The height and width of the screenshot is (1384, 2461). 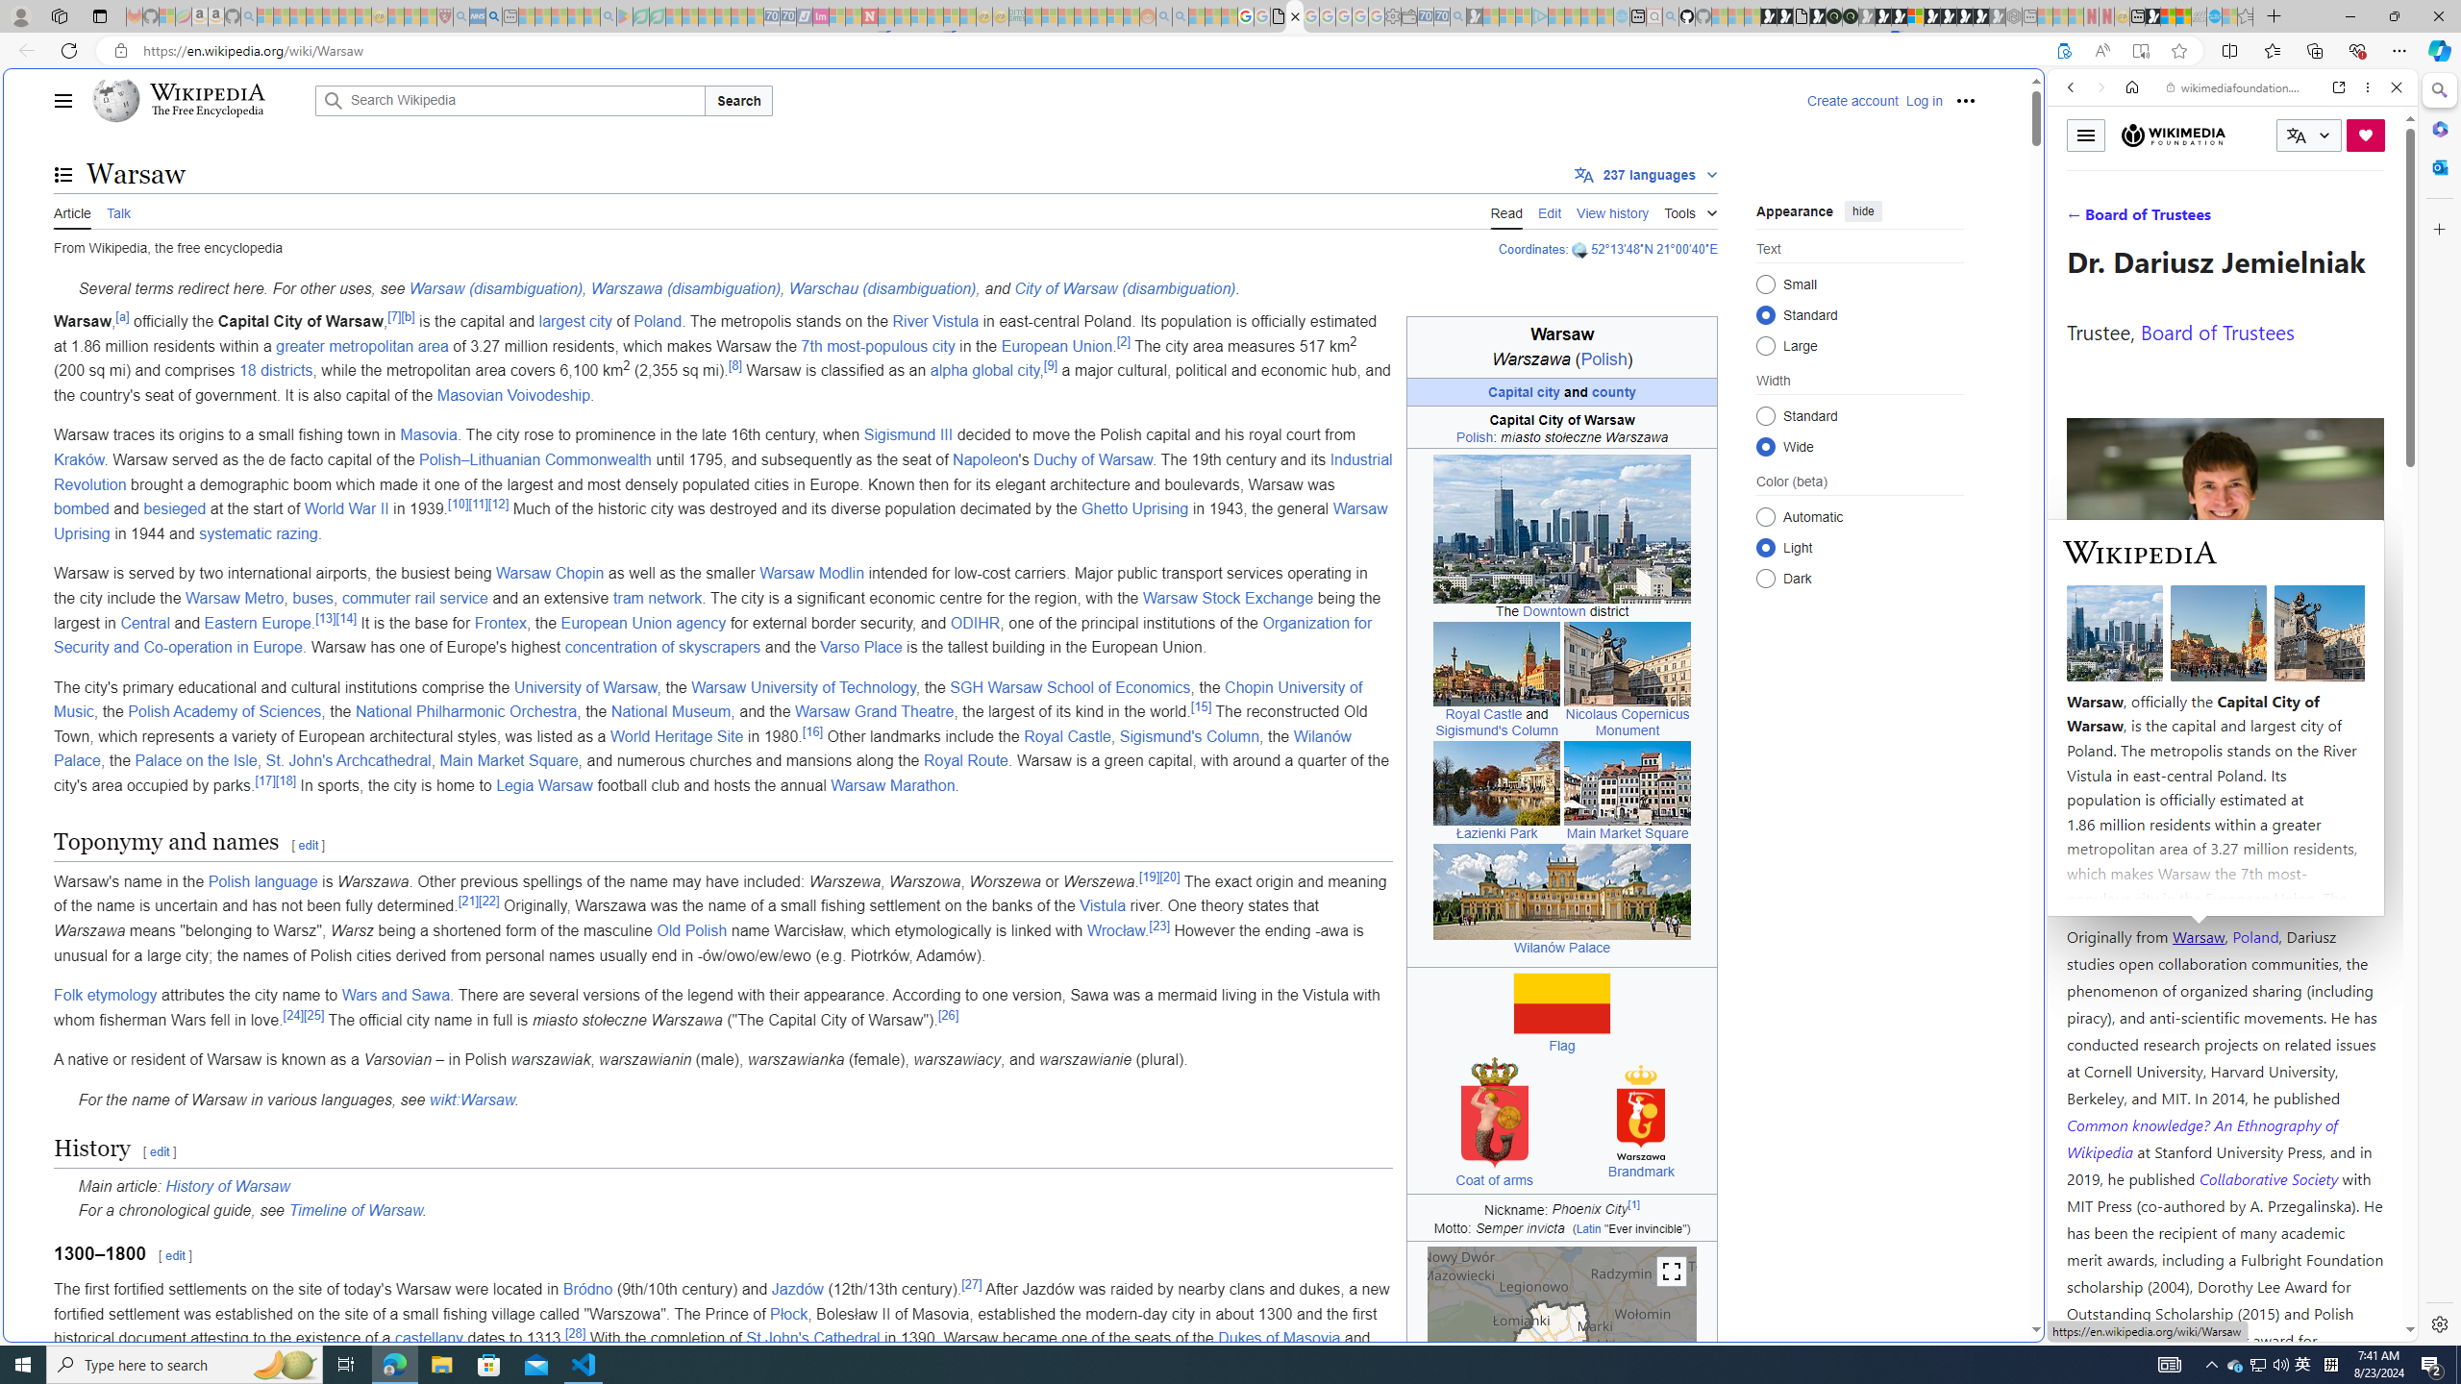 What do you see at coordinates (643, 623) in the screenshot?
I see `European Union agency` at bounding box center [643, 623].